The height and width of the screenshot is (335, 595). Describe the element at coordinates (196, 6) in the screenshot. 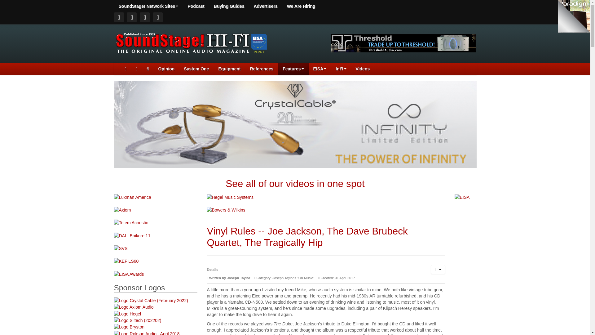

I see `Podcast` at that location.